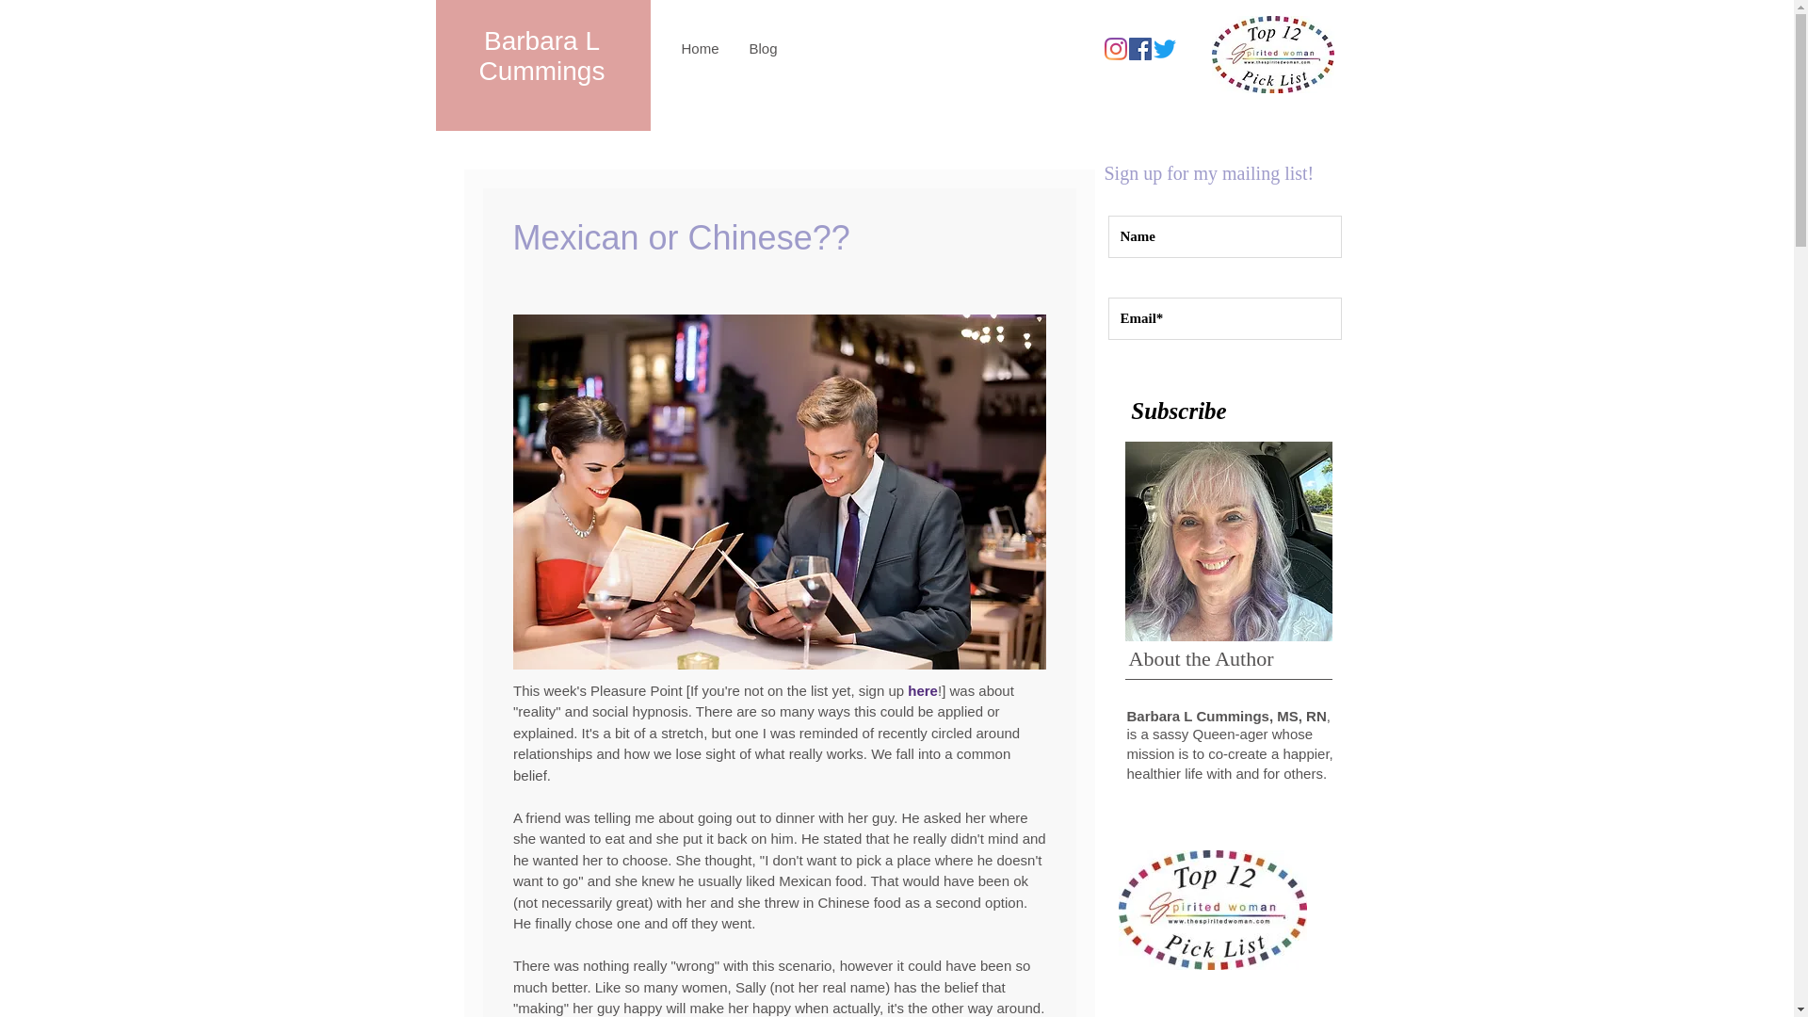 Image resolution: width=1808 pixels, height=1017 pixels. What do you see at coordinates (763, 48) in the screenshot?
I see `Blog` at bounding box center [763, 48].